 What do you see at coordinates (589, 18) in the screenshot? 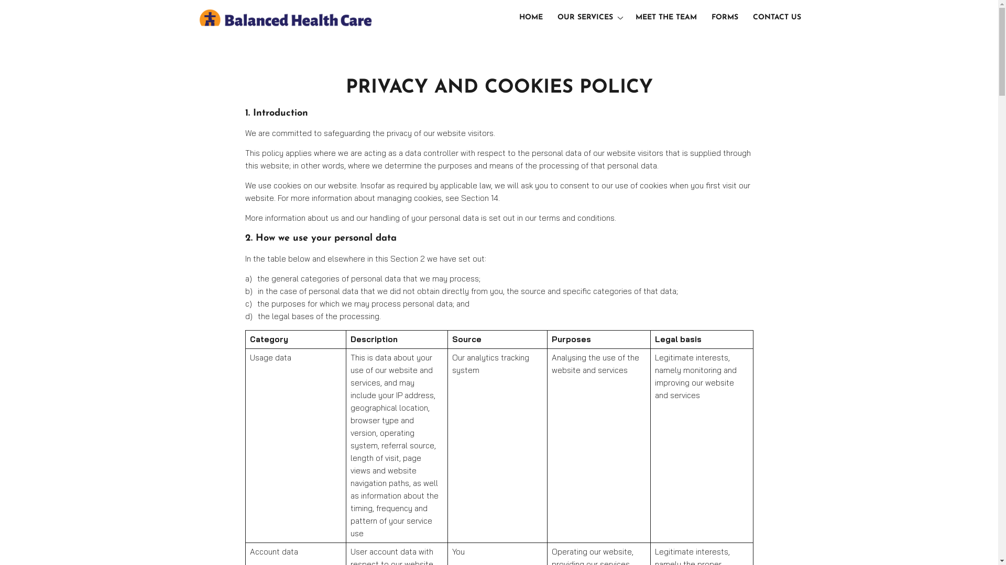
I see `OUR SERVICES` at bounding box center [589, 18].